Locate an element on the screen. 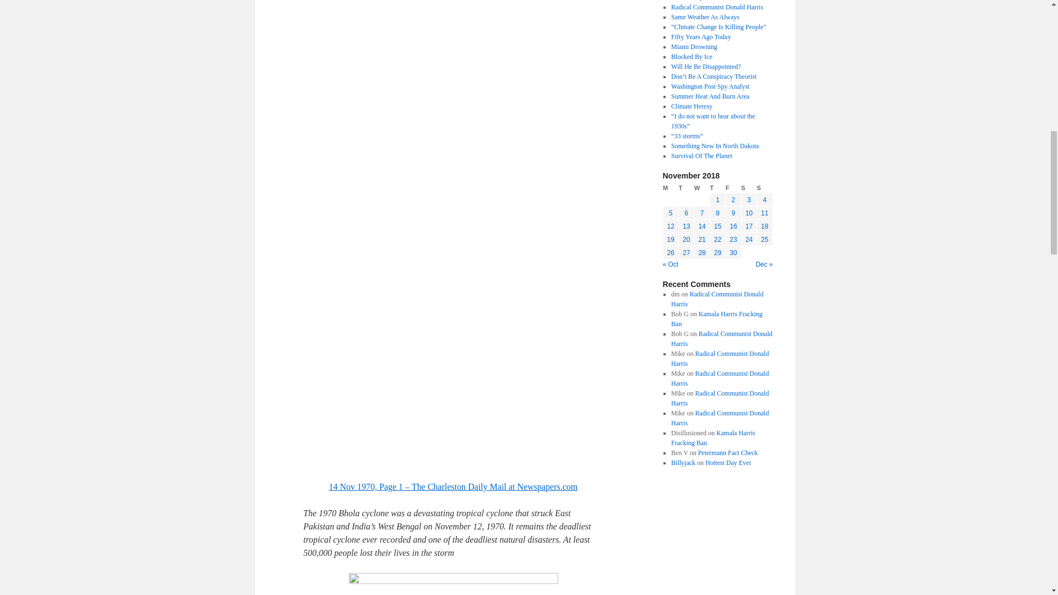  Sunday is located at coordinates (765, 188).